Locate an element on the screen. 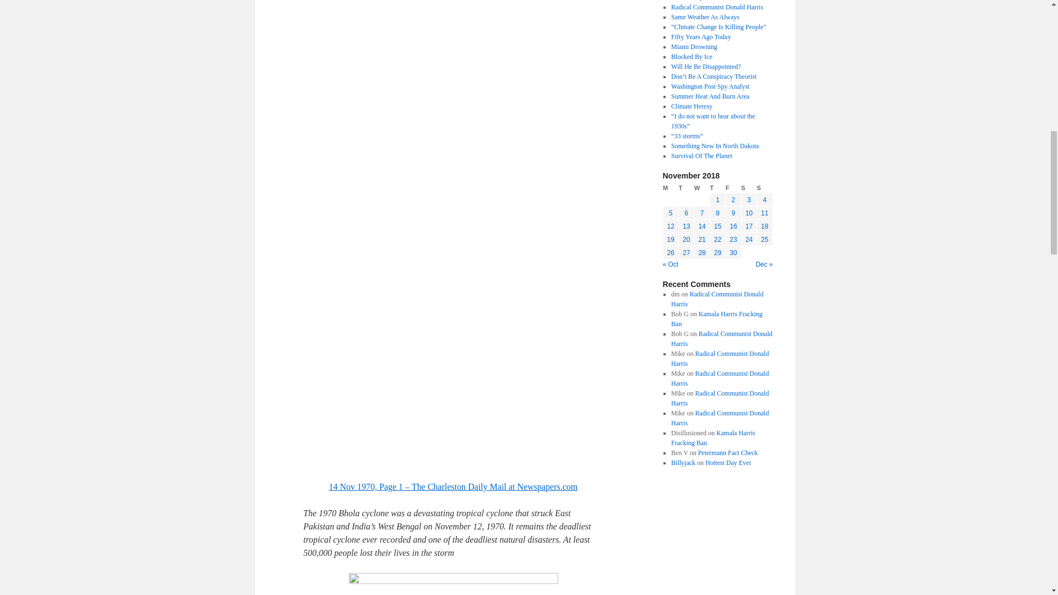  Sunday is located at coordinates (765, 188).